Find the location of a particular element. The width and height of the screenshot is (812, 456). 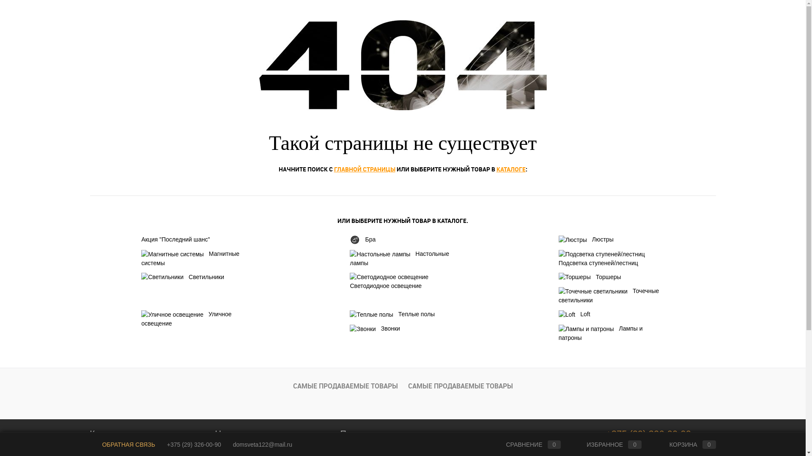

+375 (29) 326-00-90 is located at coordinates (194, 445).